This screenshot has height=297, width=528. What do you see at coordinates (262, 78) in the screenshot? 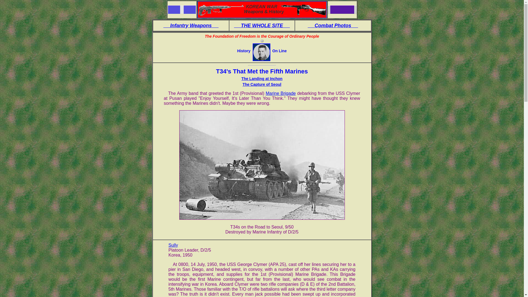
I see `The Landing at Inchon` at bounding box center [262, 78].